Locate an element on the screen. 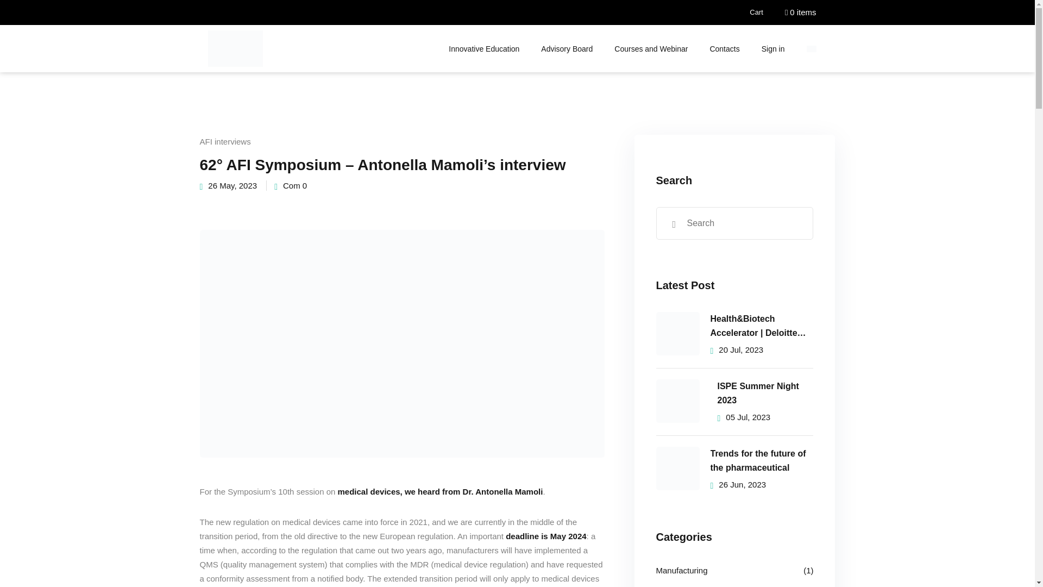 This screenshot has height=587, width=1043. Cart is located at coordinates (756, 13).